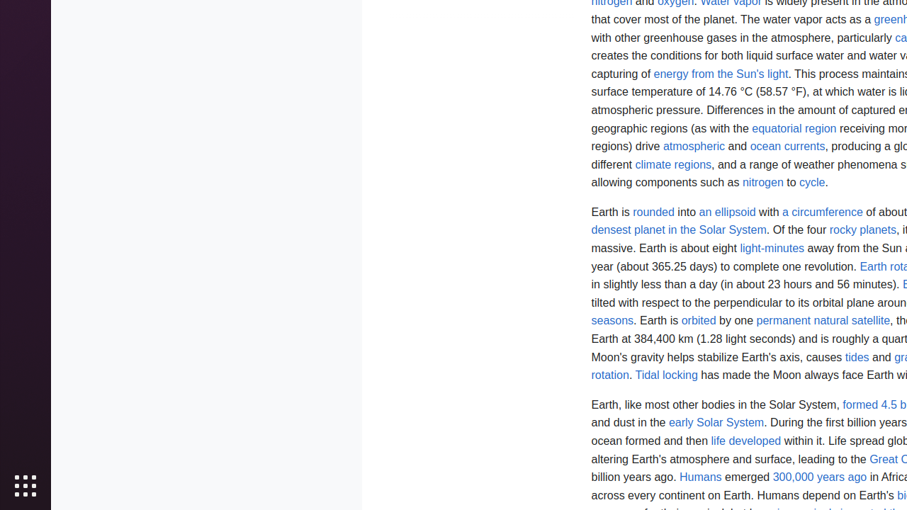  Describe the element at coordinates (857, 357) in the screenshot. I see `tides` at that location.